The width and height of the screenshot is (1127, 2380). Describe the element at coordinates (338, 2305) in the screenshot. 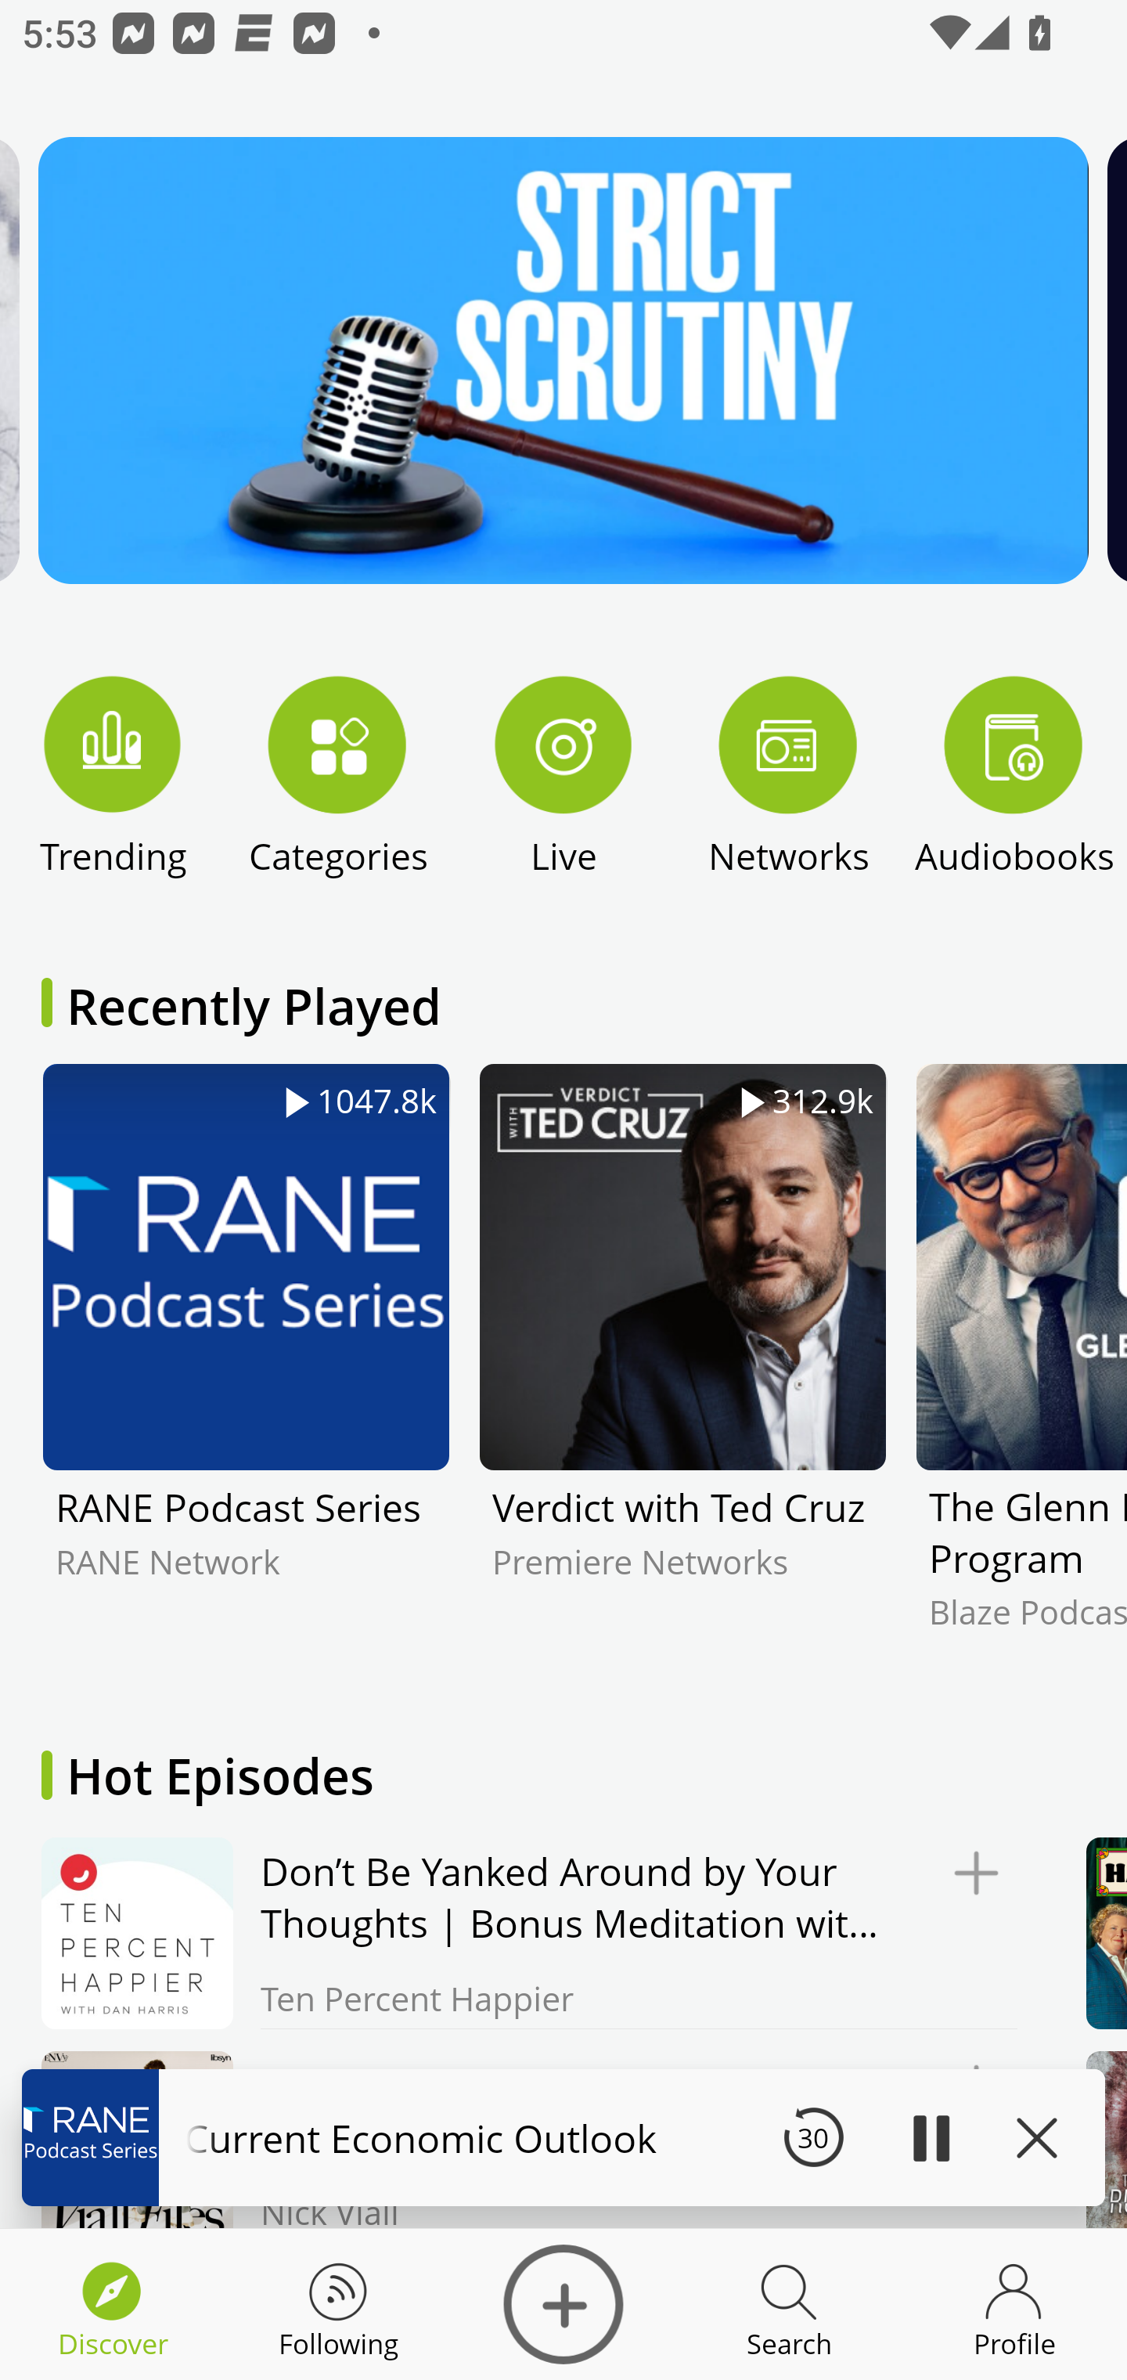

I see `Discover Following` at that location.